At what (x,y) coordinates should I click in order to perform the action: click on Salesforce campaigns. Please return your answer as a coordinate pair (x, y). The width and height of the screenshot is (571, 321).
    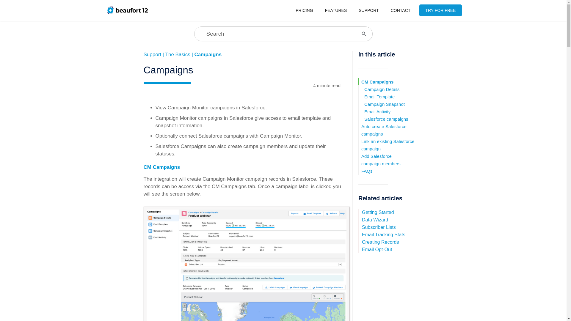
    Looking at the image, I should click on (386, 119).